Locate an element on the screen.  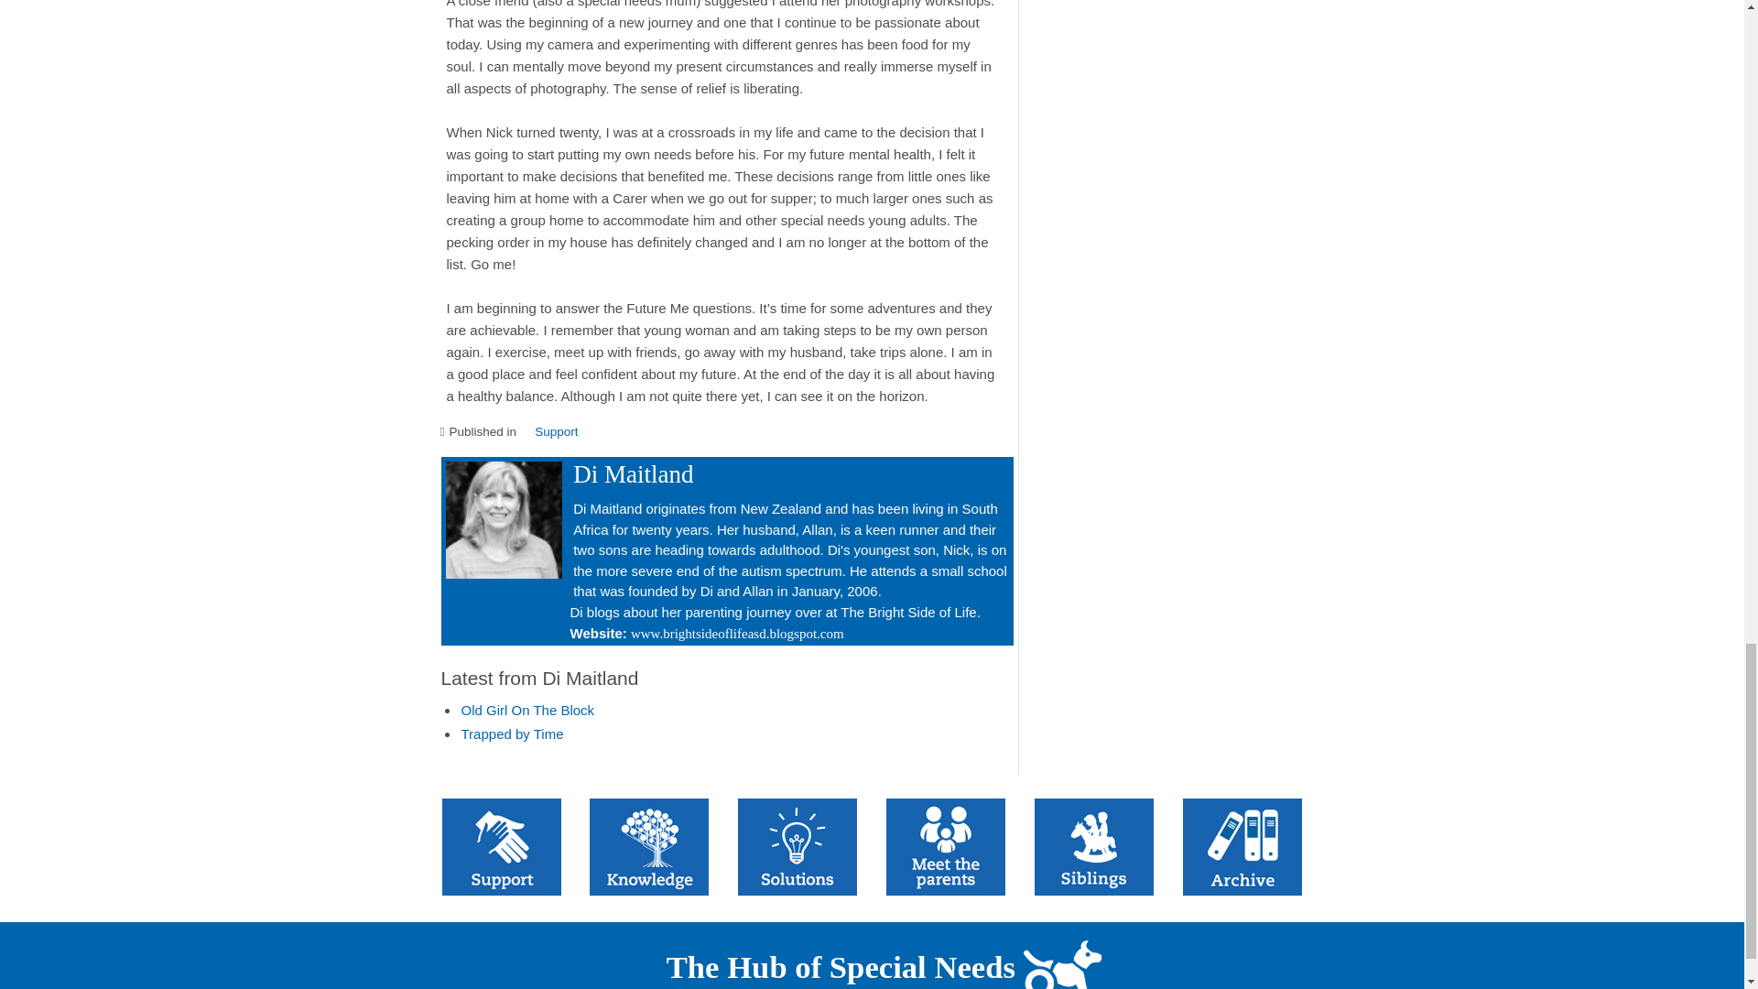
Trapped by Time is located at coordinates (513, 734).